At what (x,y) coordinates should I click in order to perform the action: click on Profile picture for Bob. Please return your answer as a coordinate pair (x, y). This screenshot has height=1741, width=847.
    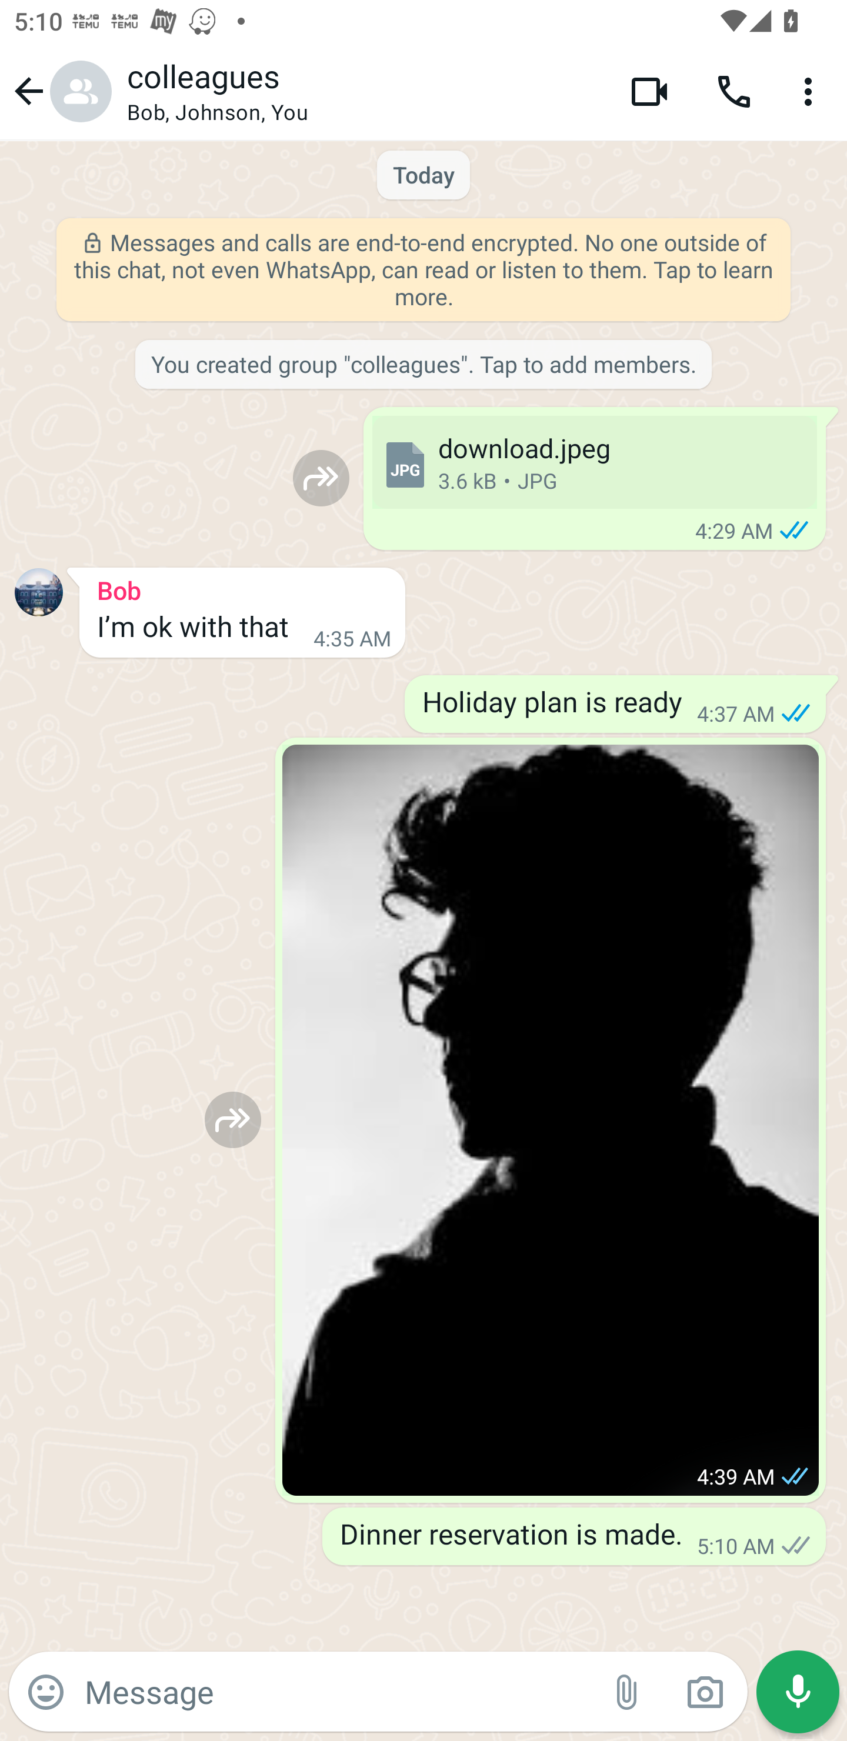
    Looking at the image, I should click on (39, 592).